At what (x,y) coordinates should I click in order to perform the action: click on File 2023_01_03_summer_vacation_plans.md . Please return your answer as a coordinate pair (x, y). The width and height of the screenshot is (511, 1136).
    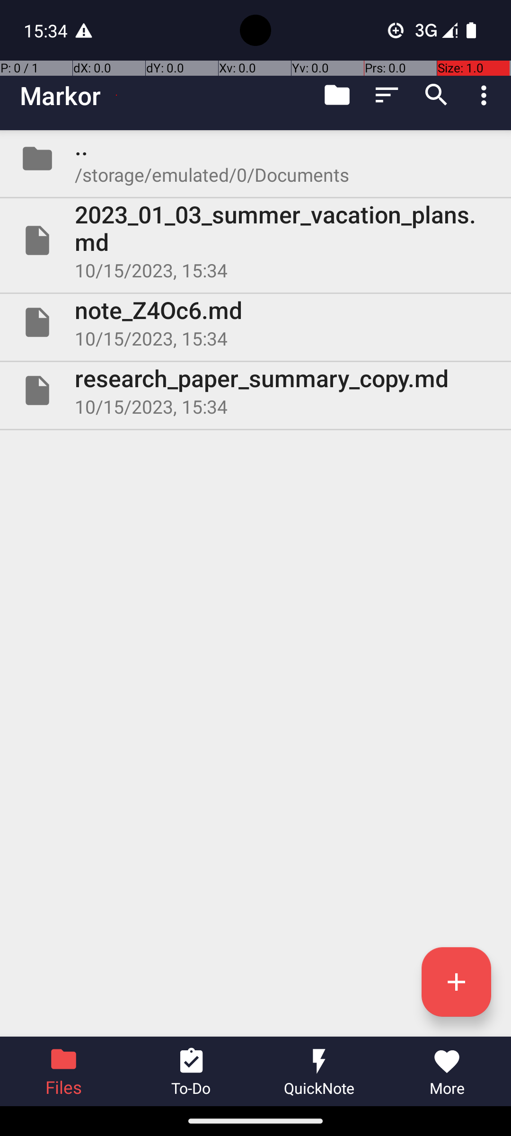
    Looking at the image, I should click on (255, 240).